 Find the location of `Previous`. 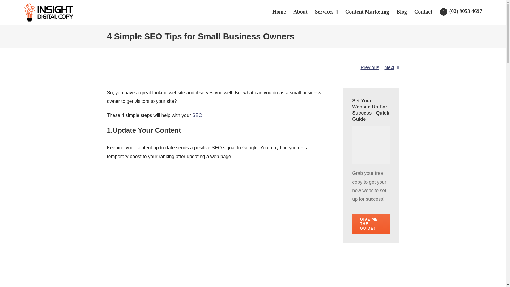

Previous is located at coordinates (370, 67).